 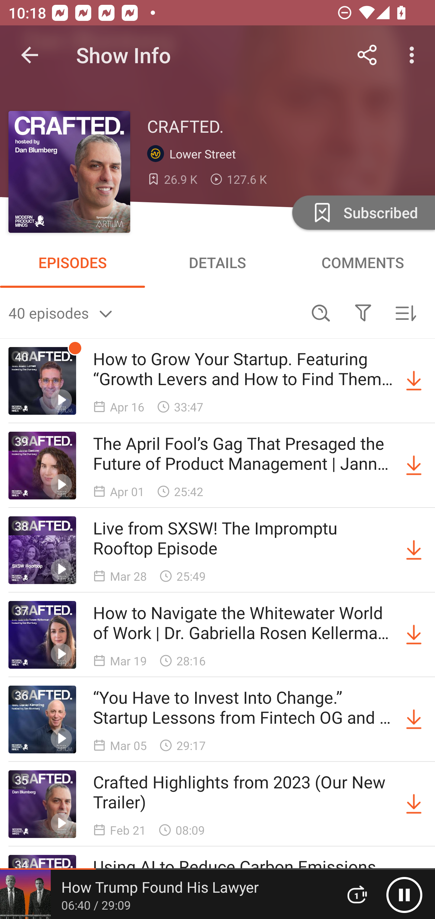 What do you see at coordinates (367, 55) in the screenshot?
I see `Share` at bounding box center [367, 55].